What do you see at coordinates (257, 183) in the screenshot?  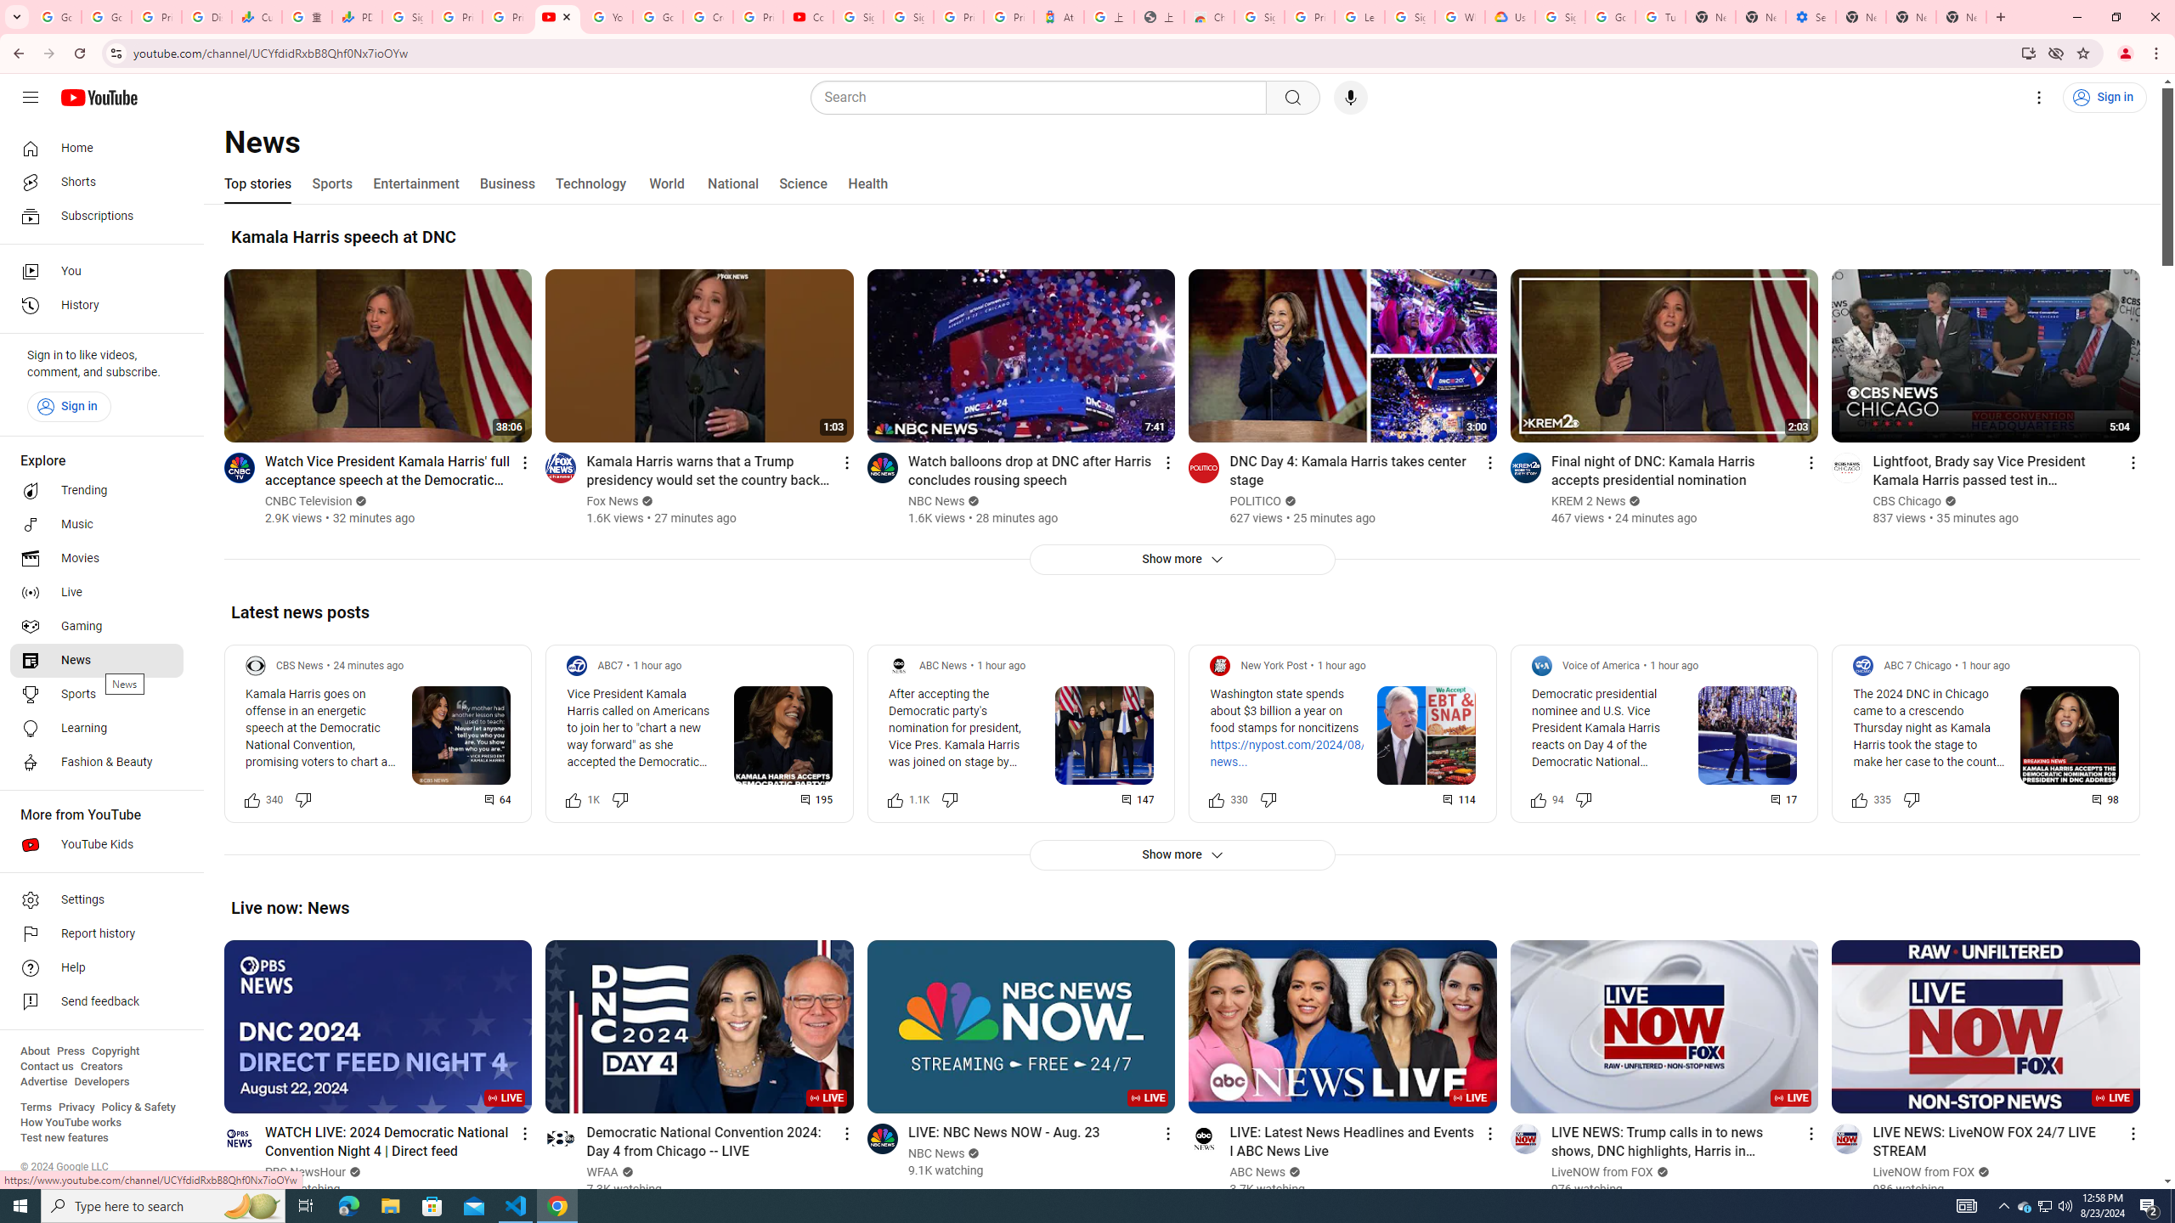 I see `Top stories` at bounding box center [257, 183].